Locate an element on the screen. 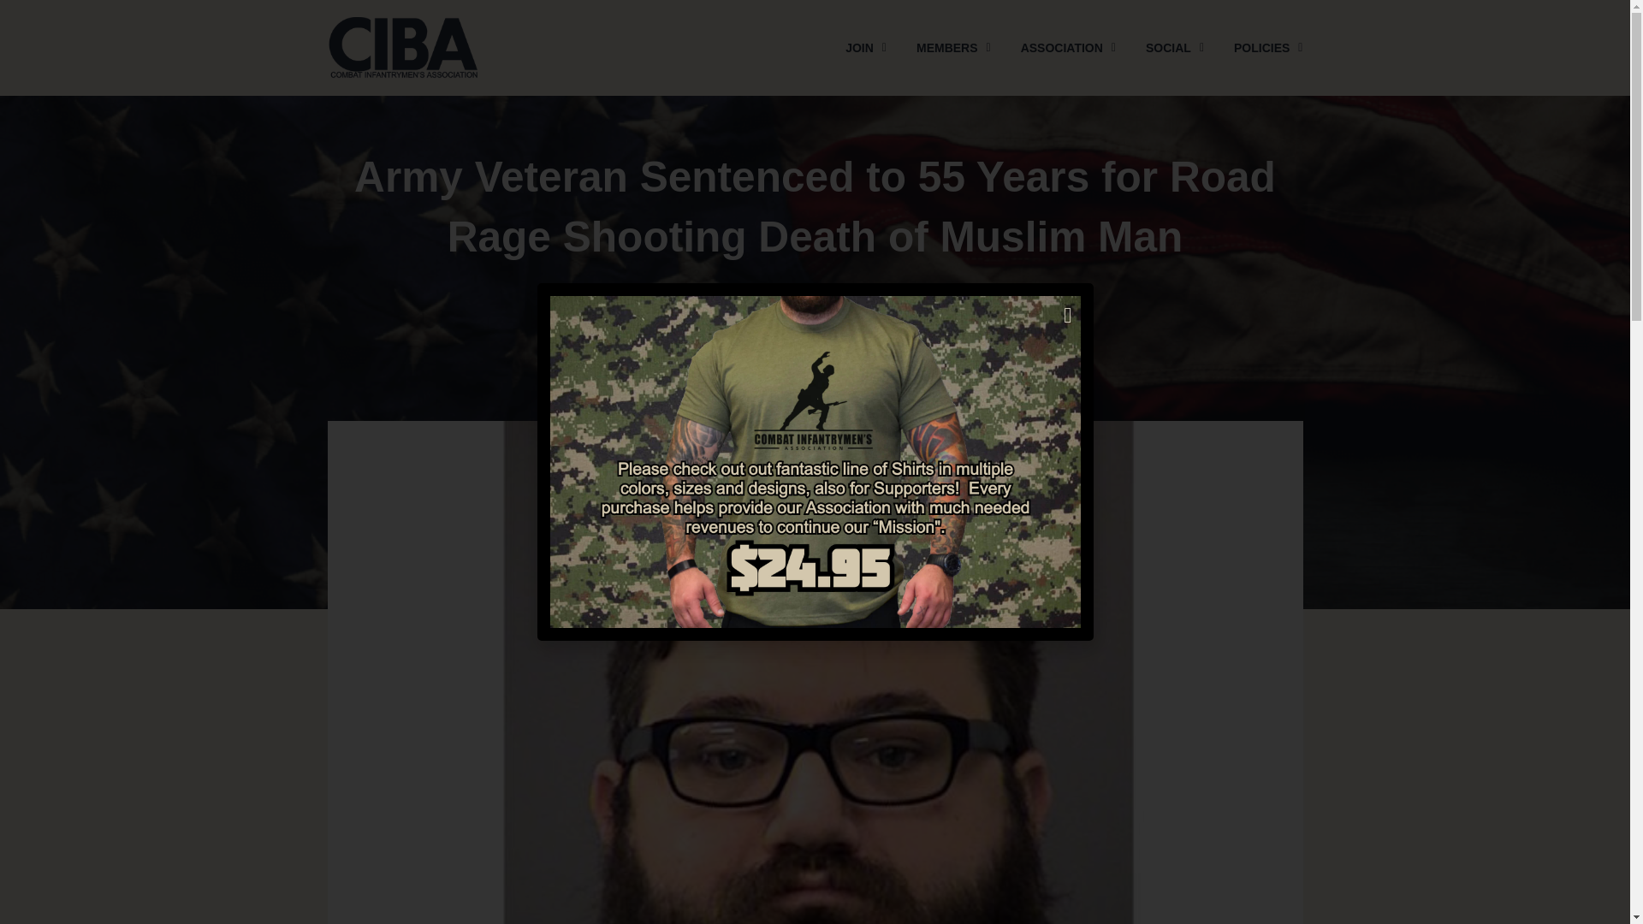  ASSOCIATION is located at coordinates (1068, 48).